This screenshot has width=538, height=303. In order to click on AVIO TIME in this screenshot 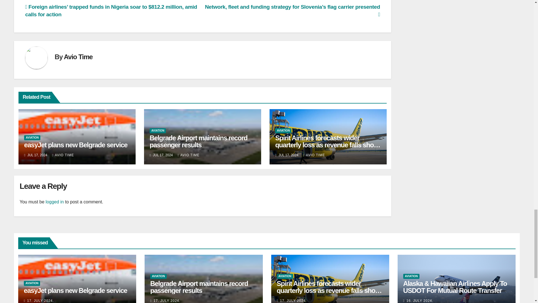, I will do `click(188, 155)`.